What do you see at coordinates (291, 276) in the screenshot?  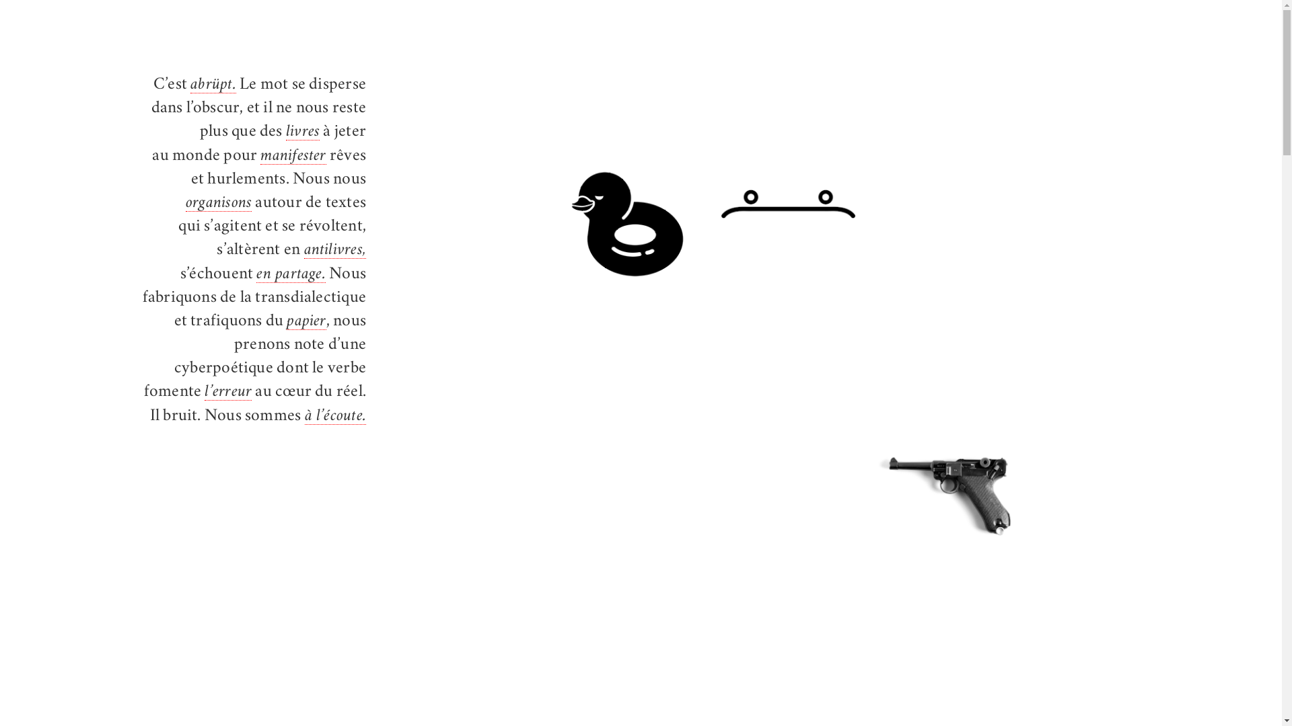 I see `en partage.` at bounding box center [291, 276].